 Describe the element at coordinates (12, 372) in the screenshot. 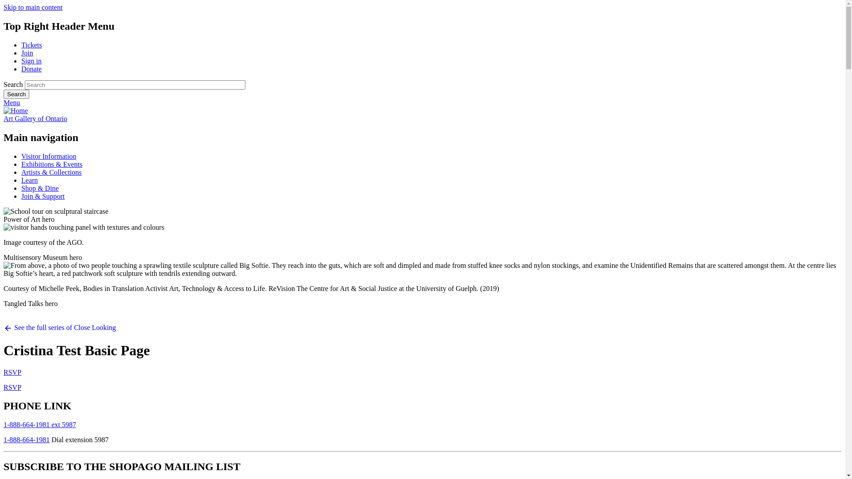

I see `RSVP` at that location.